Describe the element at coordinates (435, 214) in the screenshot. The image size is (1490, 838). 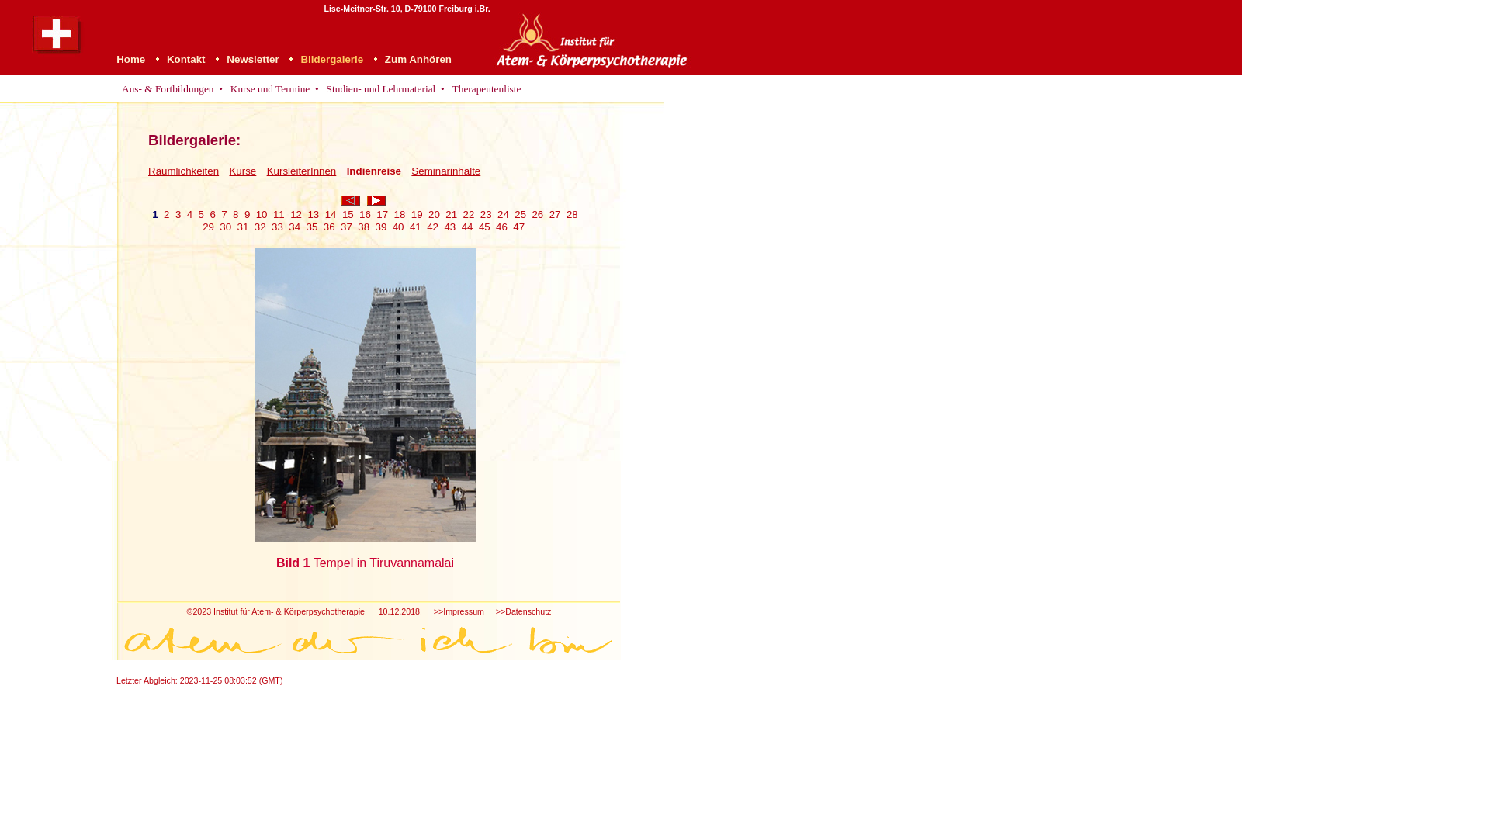
I see `20` at that location.